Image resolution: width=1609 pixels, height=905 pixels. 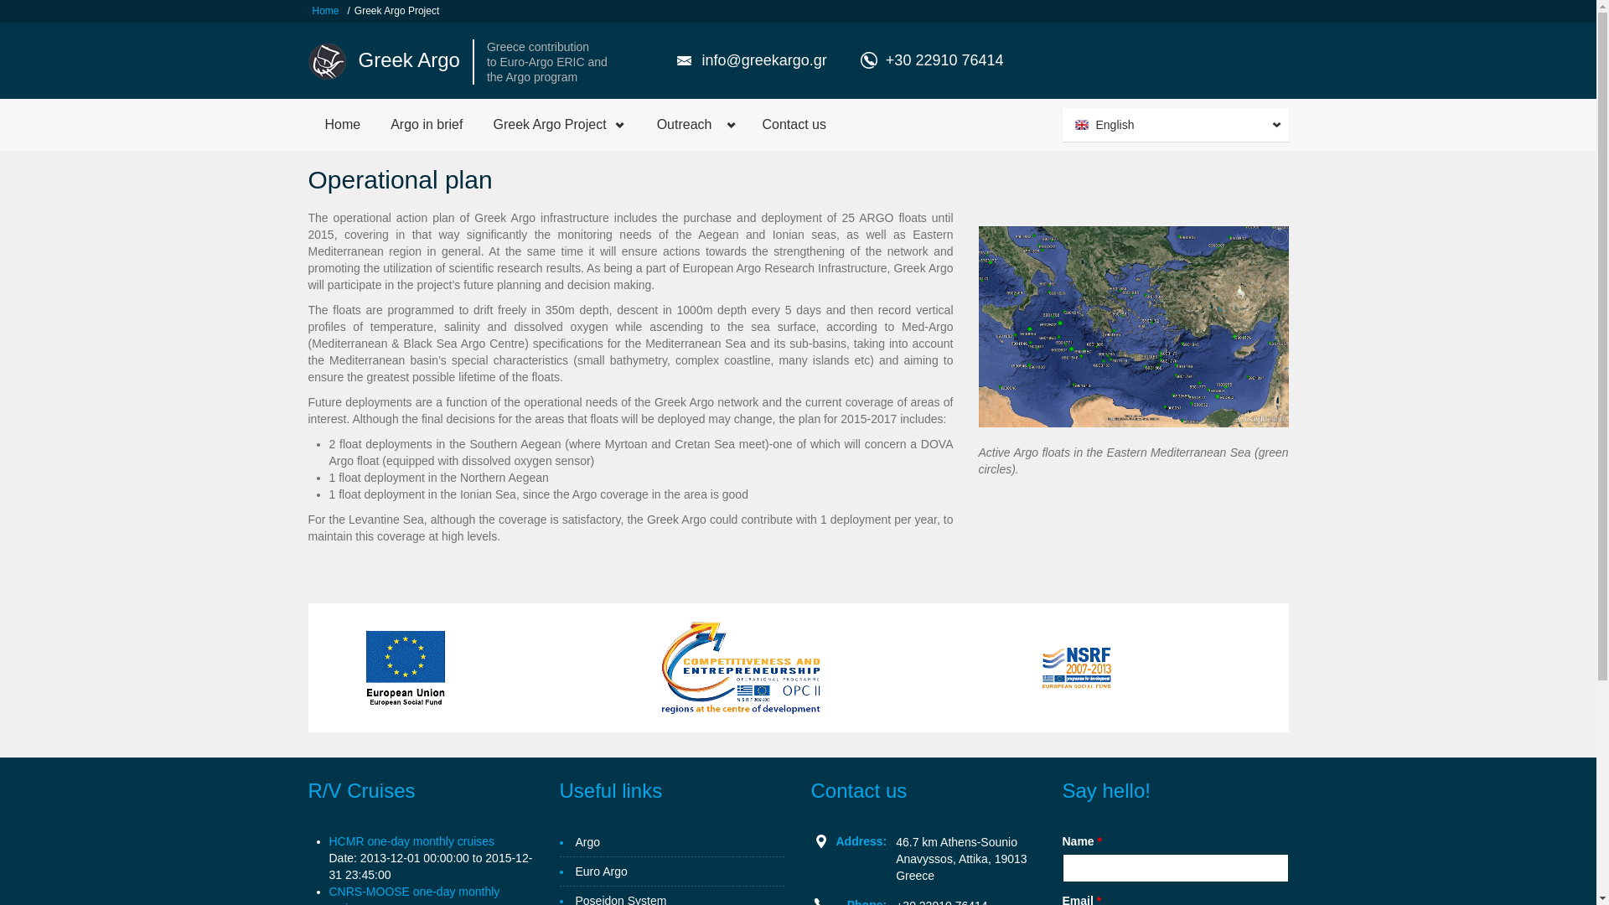 What do you see at coordinates (411, 840) in the screenshot?
I see `HCMR one-day monthly cruises` at bounding box center [411, 840].